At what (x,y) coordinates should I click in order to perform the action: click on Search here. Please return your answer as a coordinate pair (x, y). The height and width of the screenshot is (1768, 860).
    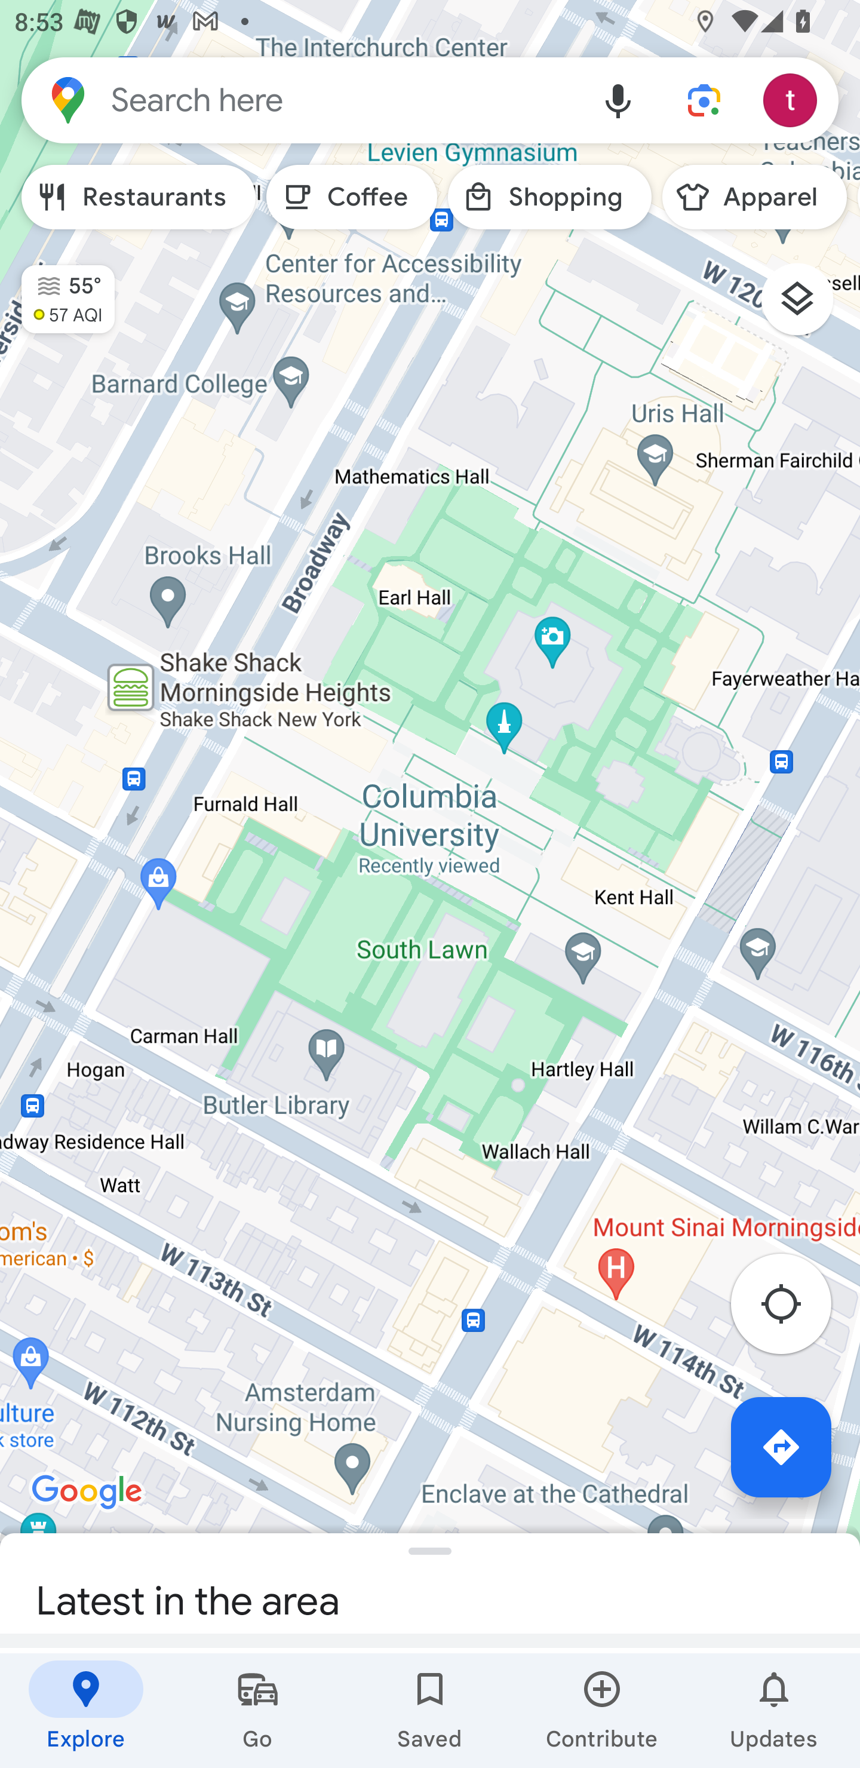
    Looking at the image, I should click on (299, 99).